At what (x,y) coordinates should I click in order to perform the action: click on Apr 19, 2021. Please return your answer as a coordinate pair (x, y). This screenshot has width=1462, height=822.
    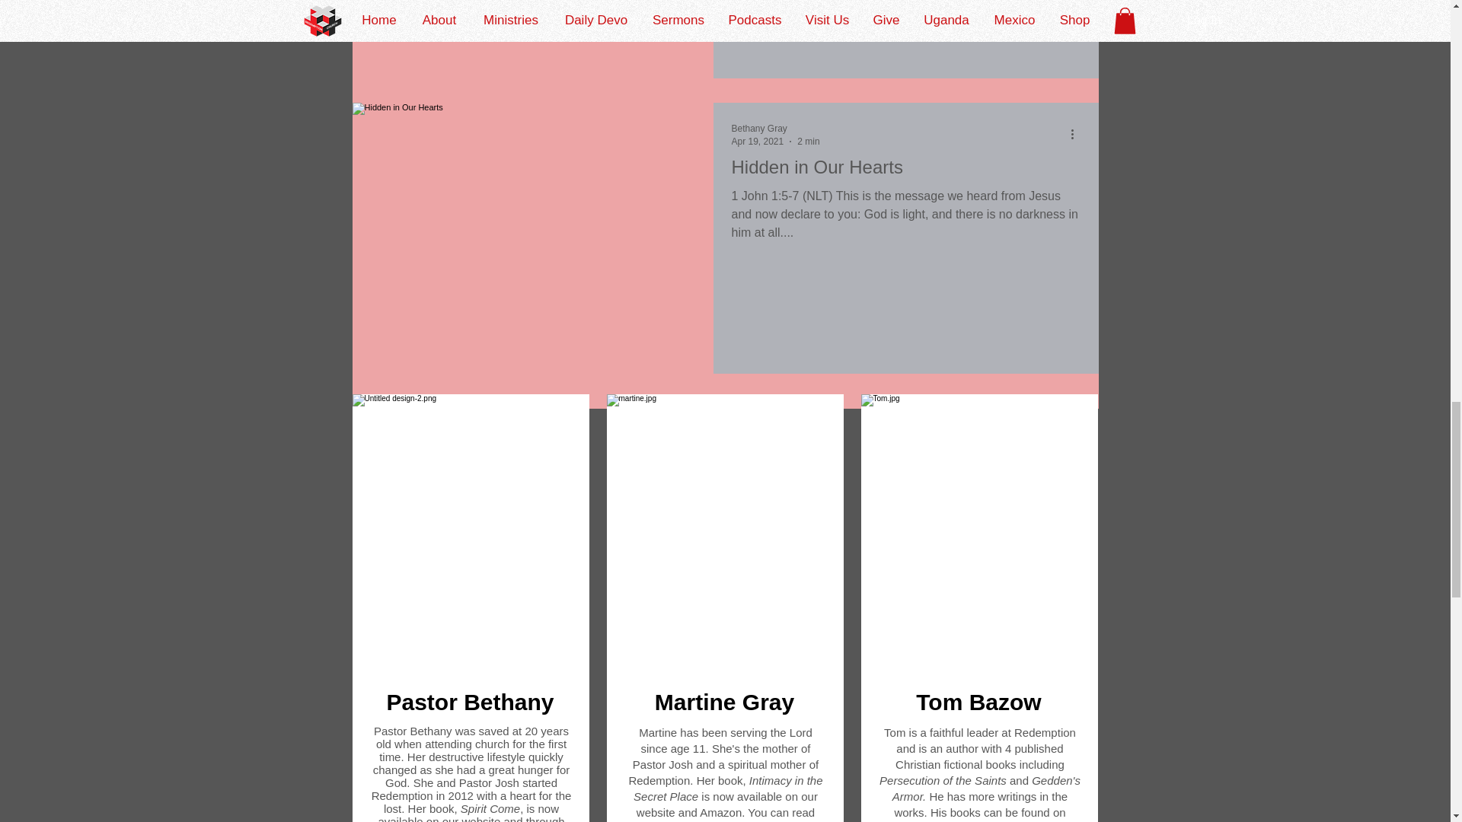
    Looking at the image, I should click on (757, 142).